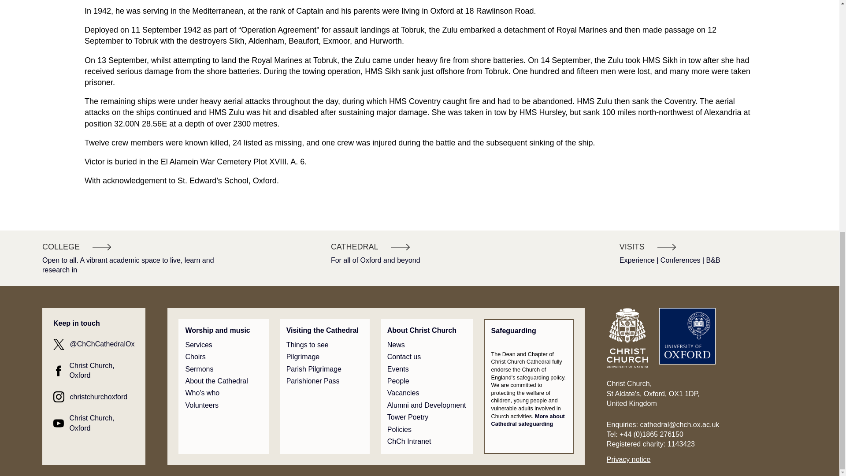  What do you see at coordinates (308, 345) in the screenshot?
I see `Visiting the cathedral` at bounding box center [308, 345].